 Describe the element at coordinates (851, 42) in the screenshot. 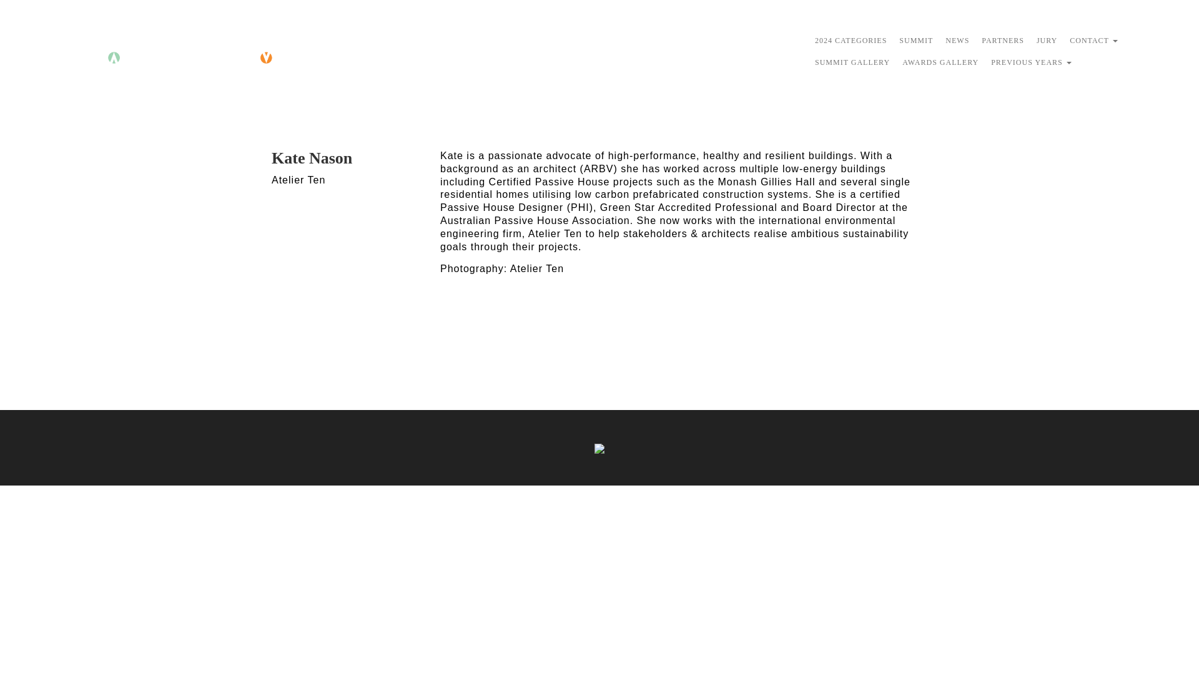

I see `2024 CATEGORIES` at that location.